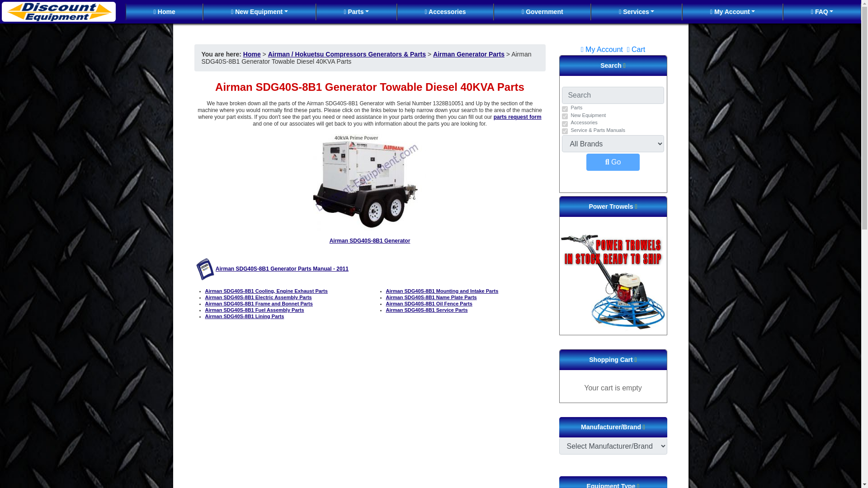 This screenshot has width=868, height=488. What do you see at coordinates (252, 54) in the screenshot?
I see `Home` at bounding box center [252, 54].